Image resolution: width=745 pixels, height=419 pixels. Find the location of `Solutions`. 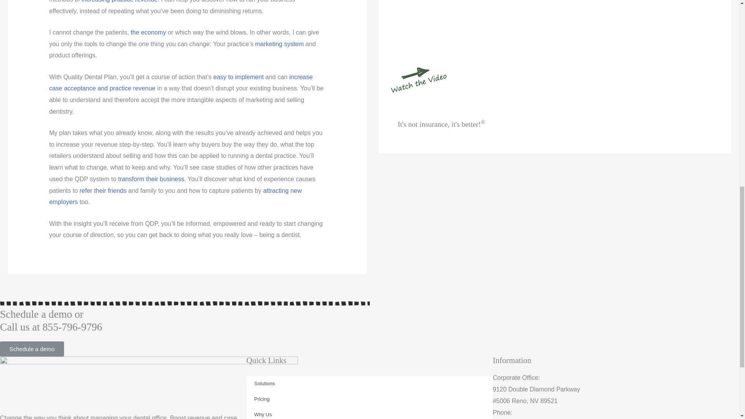

Solutions is located at coordinates (369, 383).